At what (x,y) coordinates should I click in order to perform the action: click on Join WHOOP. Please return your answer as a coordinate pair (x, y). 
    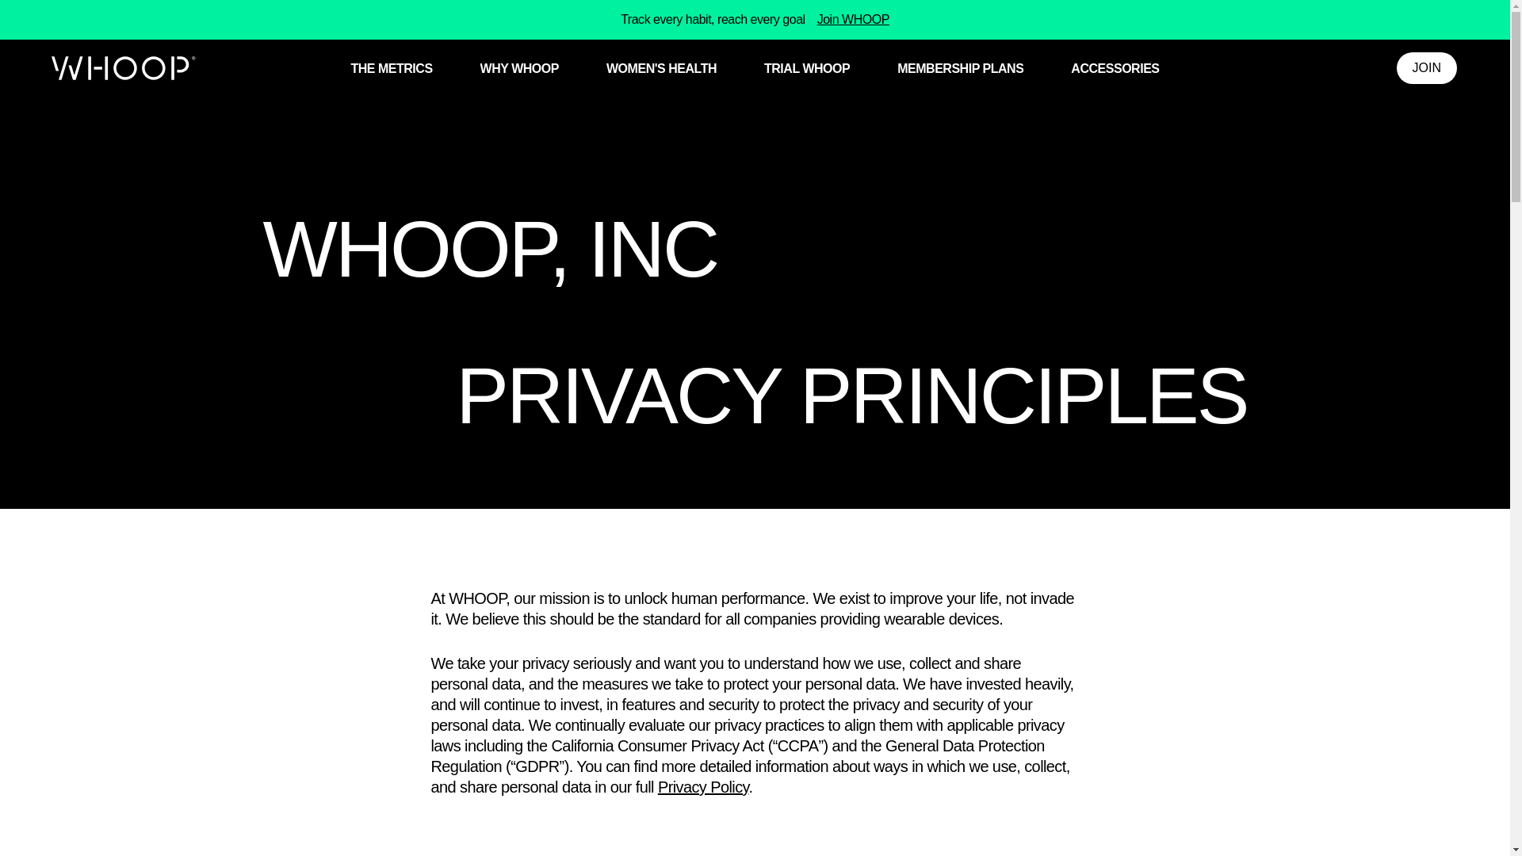
    Looking at the image, I should click on (853, 20).